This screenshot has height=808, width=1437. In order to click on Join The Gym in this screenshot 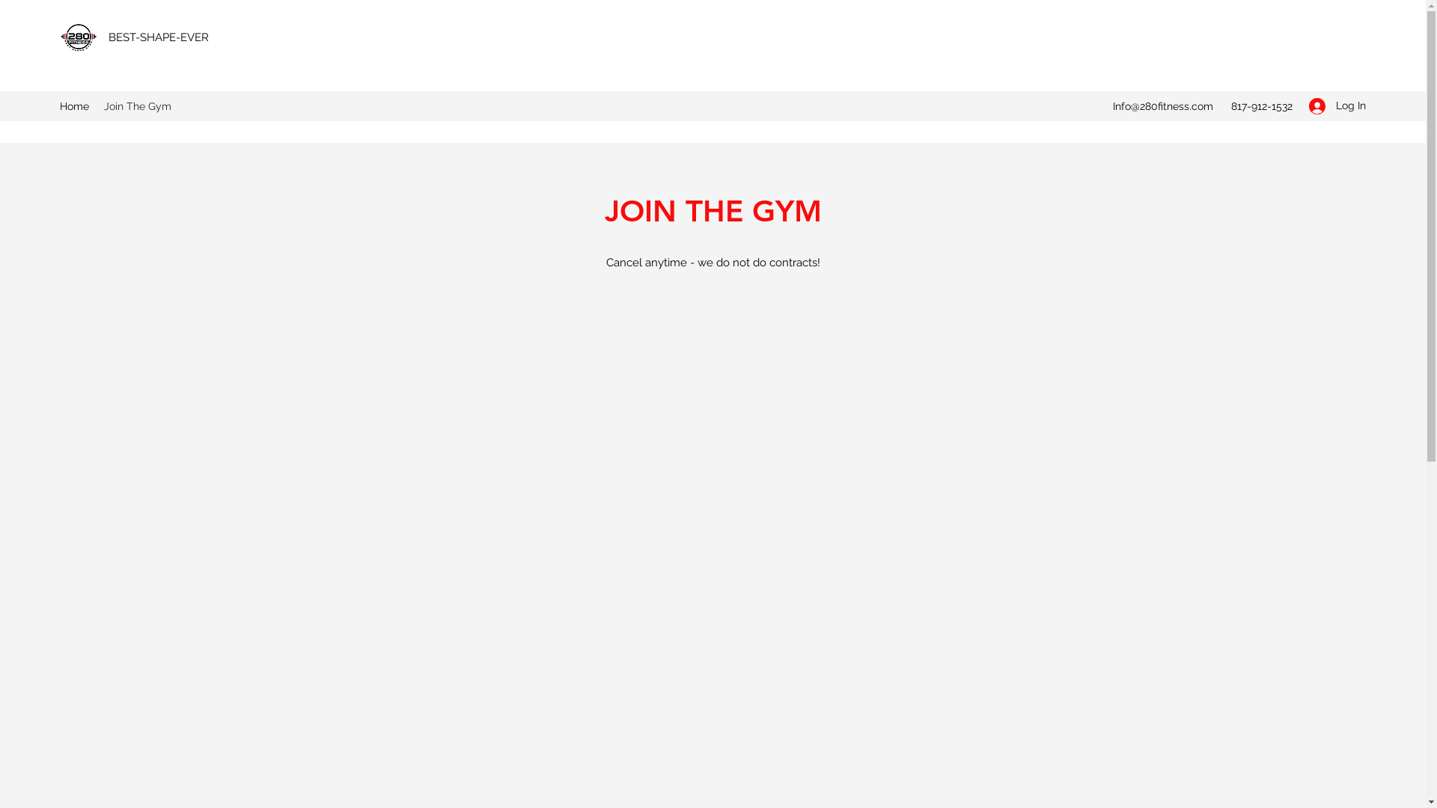, I will do `click(138, 106)`.